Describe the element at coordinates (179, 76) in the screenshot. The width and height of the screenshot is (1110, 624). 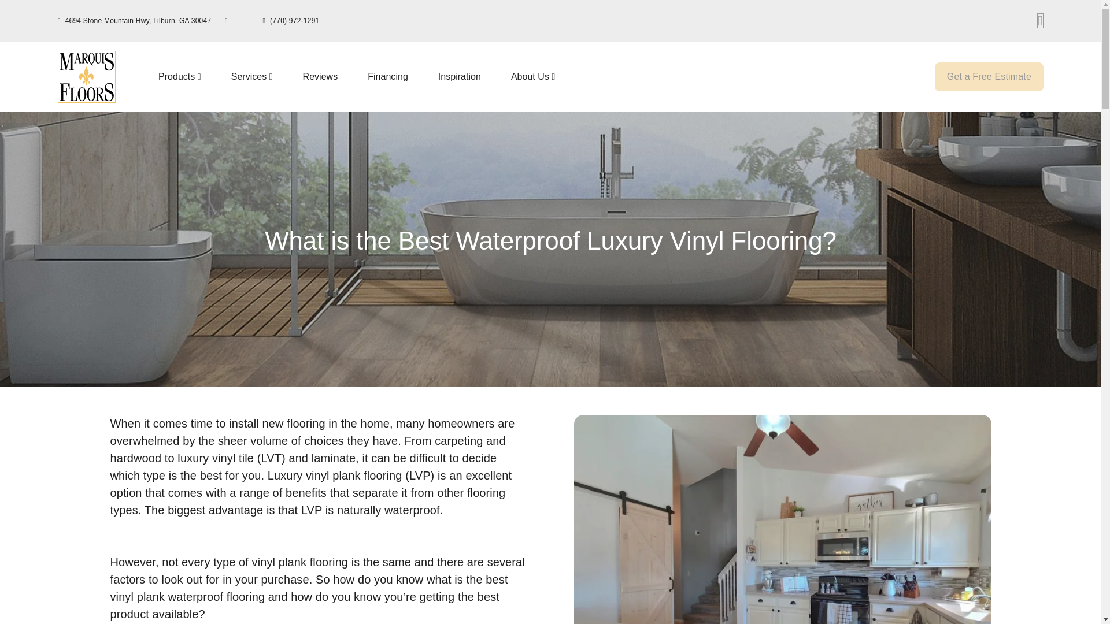
I see `4694 Stone Mountain Hwy, Lilburn, GA 30047` at that location.